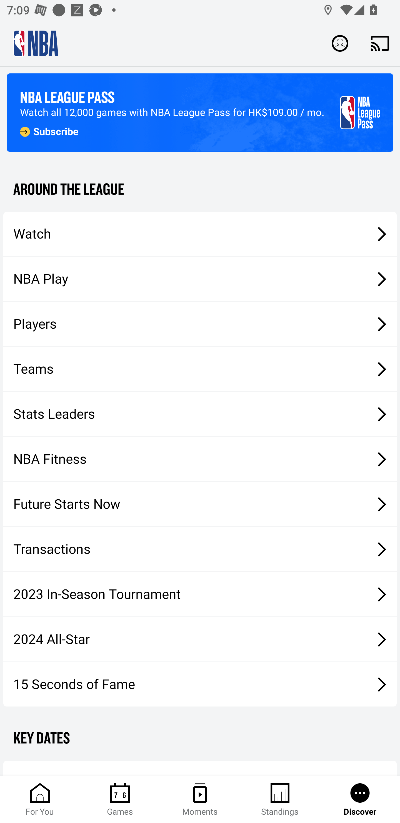  I want to click on Games, so click(120, 800).